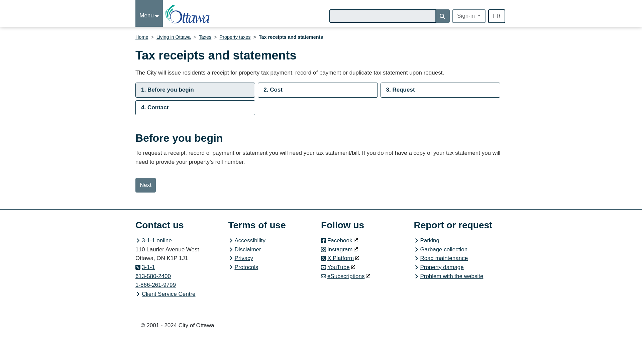 Image resolution: width=642 pixels, height=361 pixels. I want to click on Taxes, so click(205, 37).